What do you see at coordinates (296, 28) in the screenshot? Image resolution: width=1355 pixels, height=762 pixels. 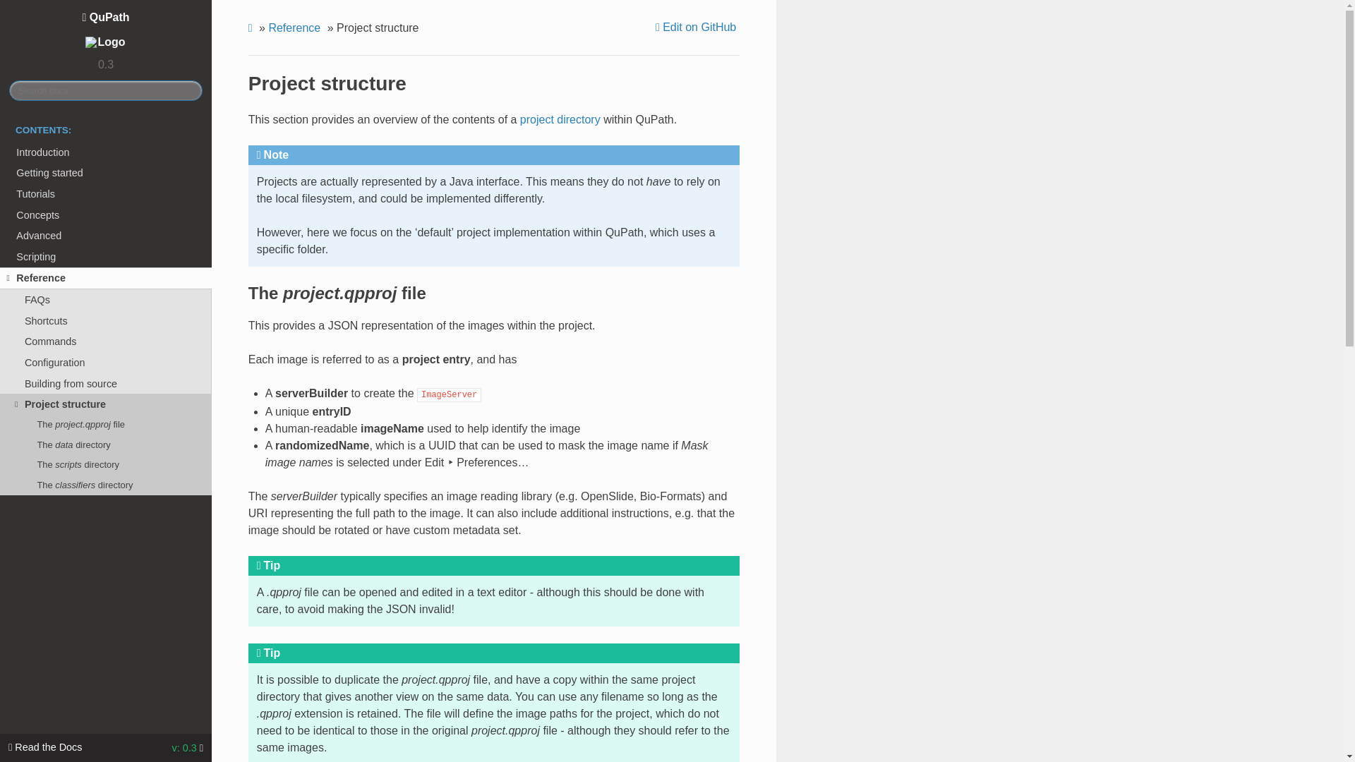 I see `Reference` at bounding box center [296, 28].